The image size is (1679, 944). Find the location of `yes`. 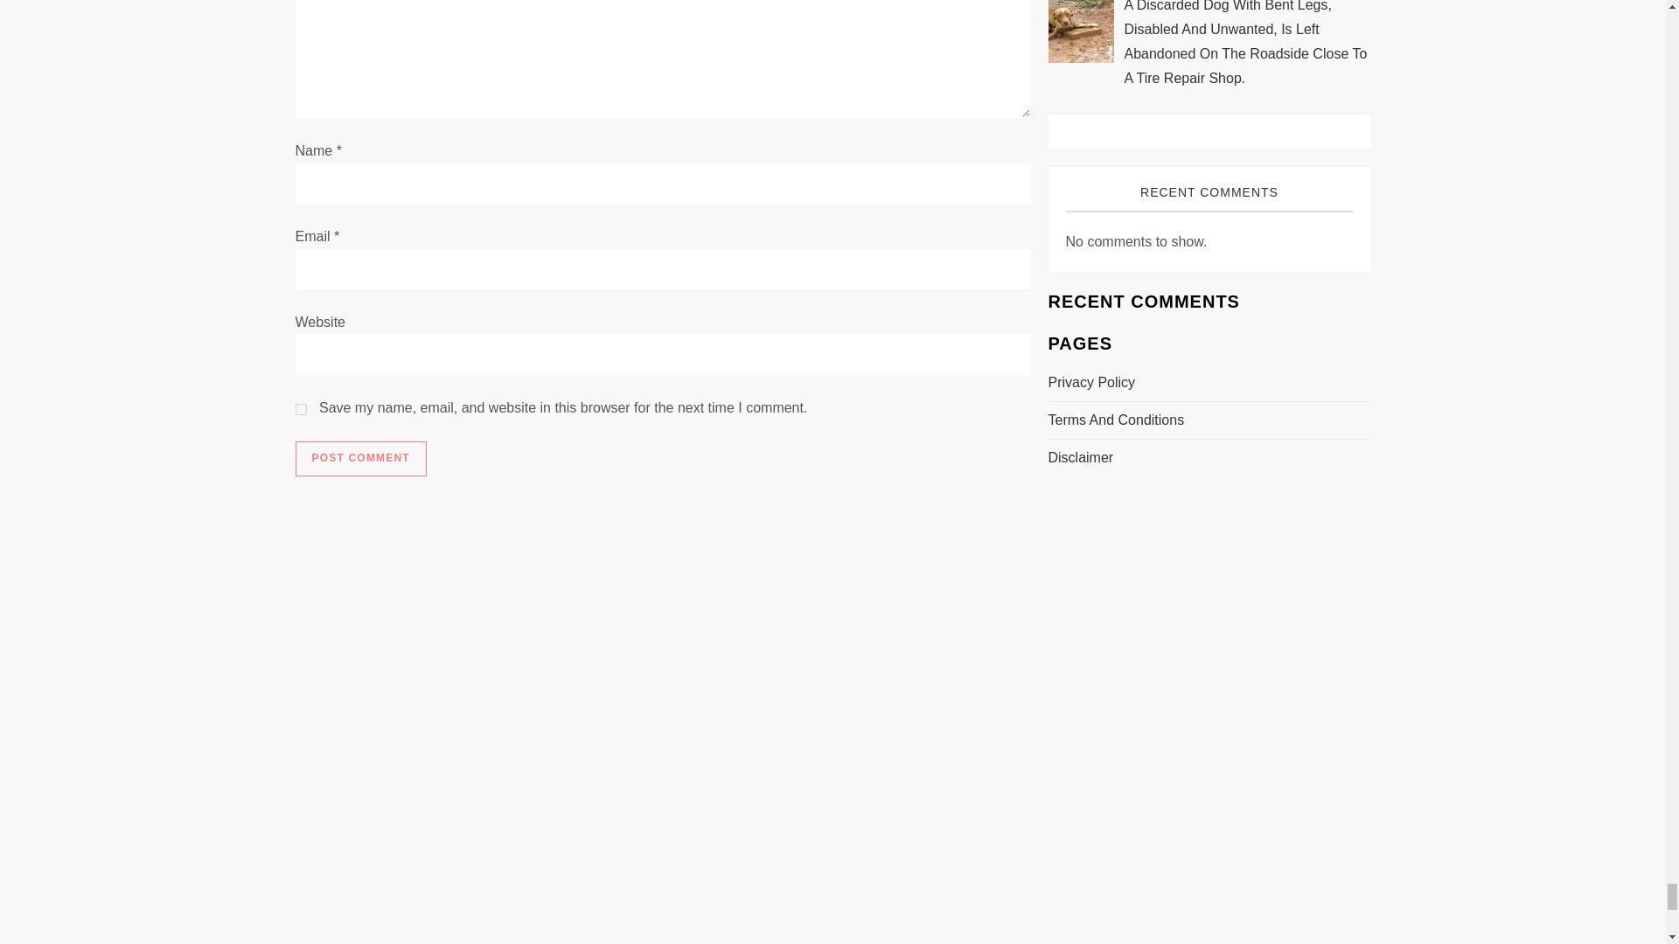

yes is located at coordinates (301, 409).